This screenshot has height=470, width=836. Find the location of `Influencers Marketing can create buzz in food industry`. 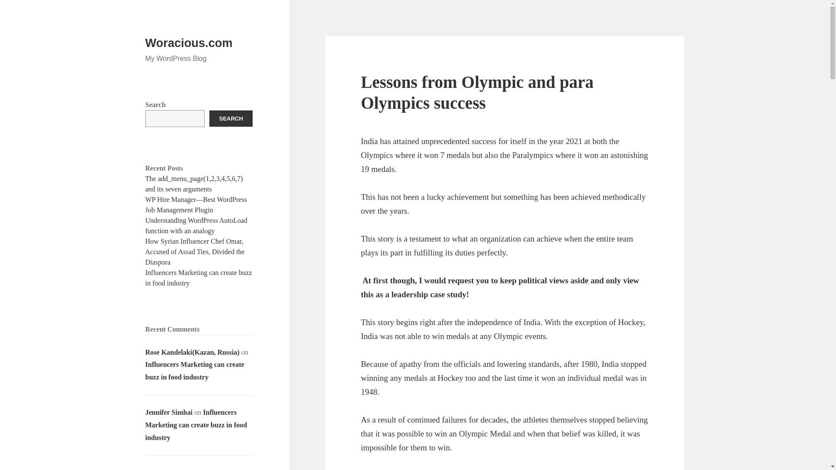

Influencers Marketing can create buzz in food industry is located at coordinates (199, 278).